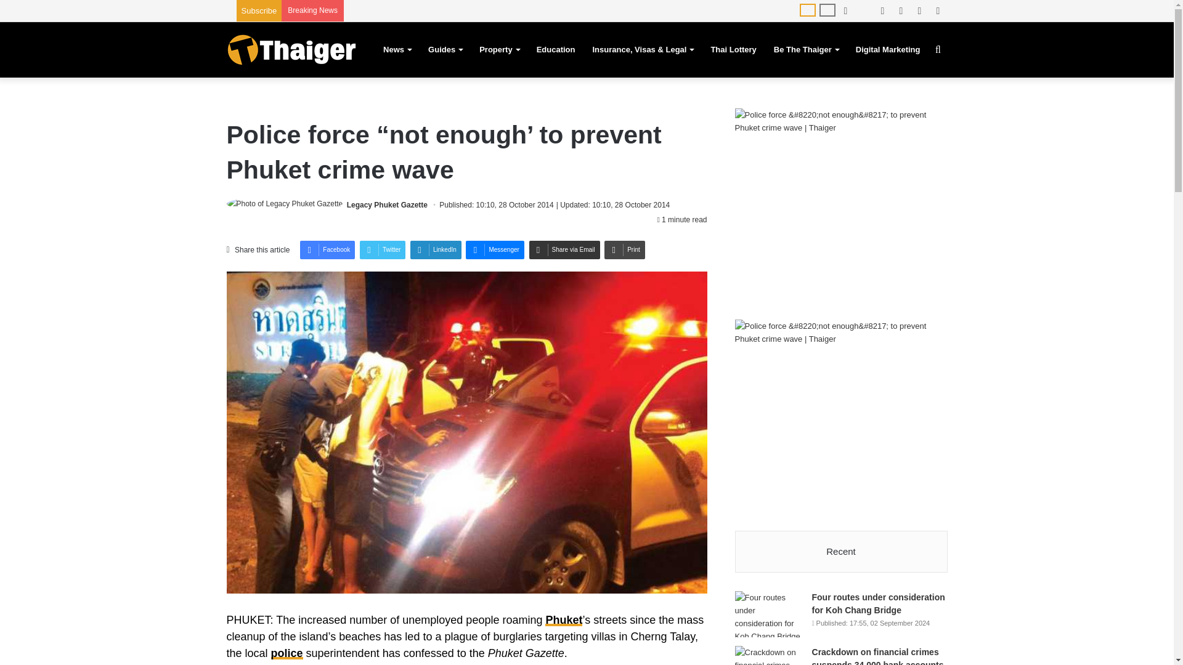  What do you see at coordinates (563, 619) in the screenshot?
I see `Phuket` at bounding box center [563, 619].